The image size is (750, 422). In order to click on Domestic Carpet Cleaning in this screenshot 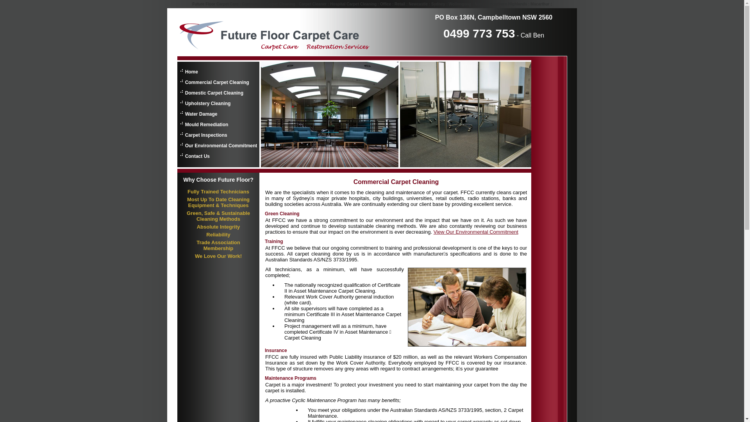, I will do `click(214, 93)`.